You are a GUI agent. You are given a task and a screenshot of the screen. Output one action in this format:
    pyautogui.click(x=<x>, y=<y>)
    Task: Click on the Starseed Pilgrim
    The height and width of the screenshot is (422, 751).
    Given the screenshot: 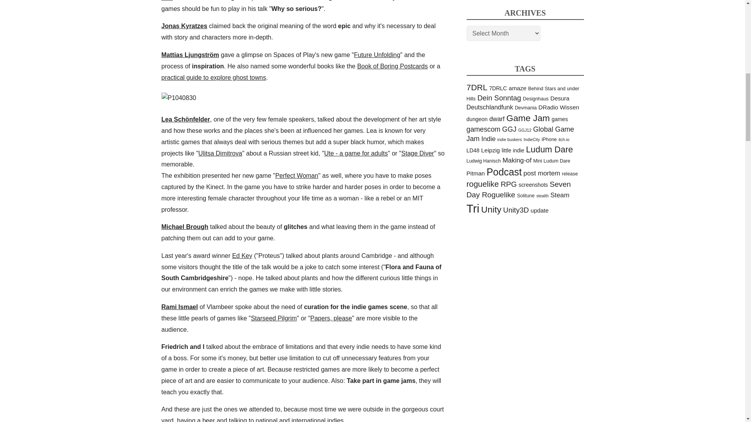 What is the action you would take?
    pyautogui.click(x=274, y=318)
    